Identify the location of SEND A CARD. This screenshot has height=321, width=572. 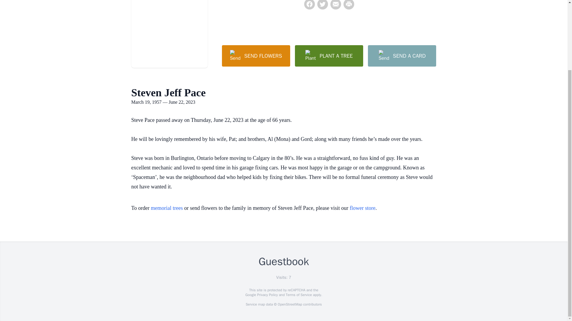
(402, 56).